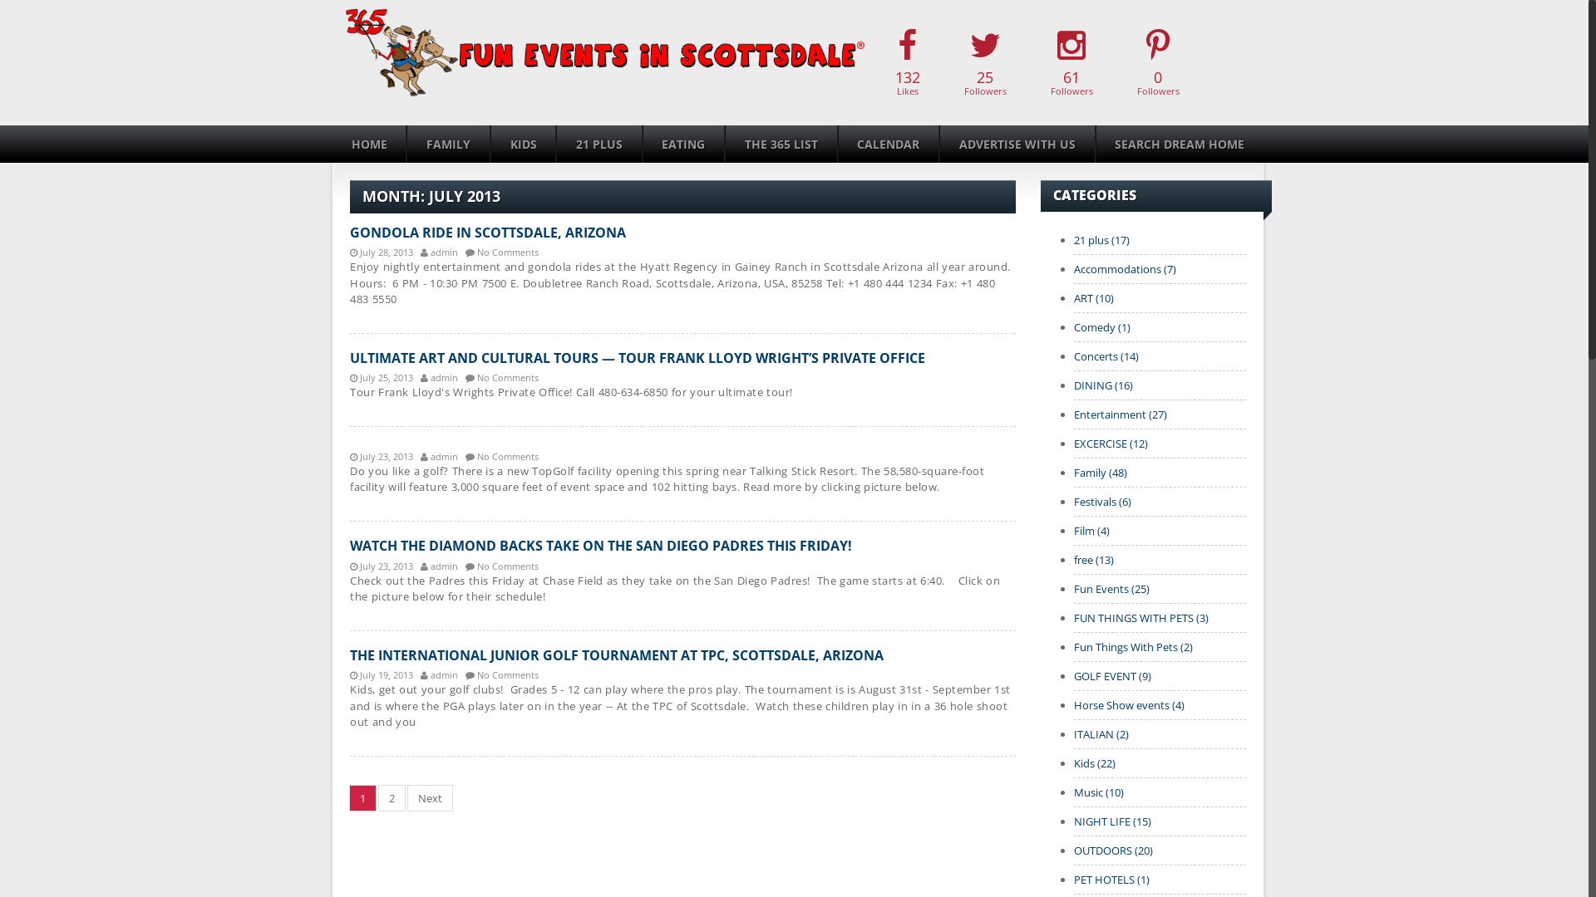  What do you see at coordinates (908, 63) in the screenshot?
I see `132
Likes` at bounding box center [908, 63].